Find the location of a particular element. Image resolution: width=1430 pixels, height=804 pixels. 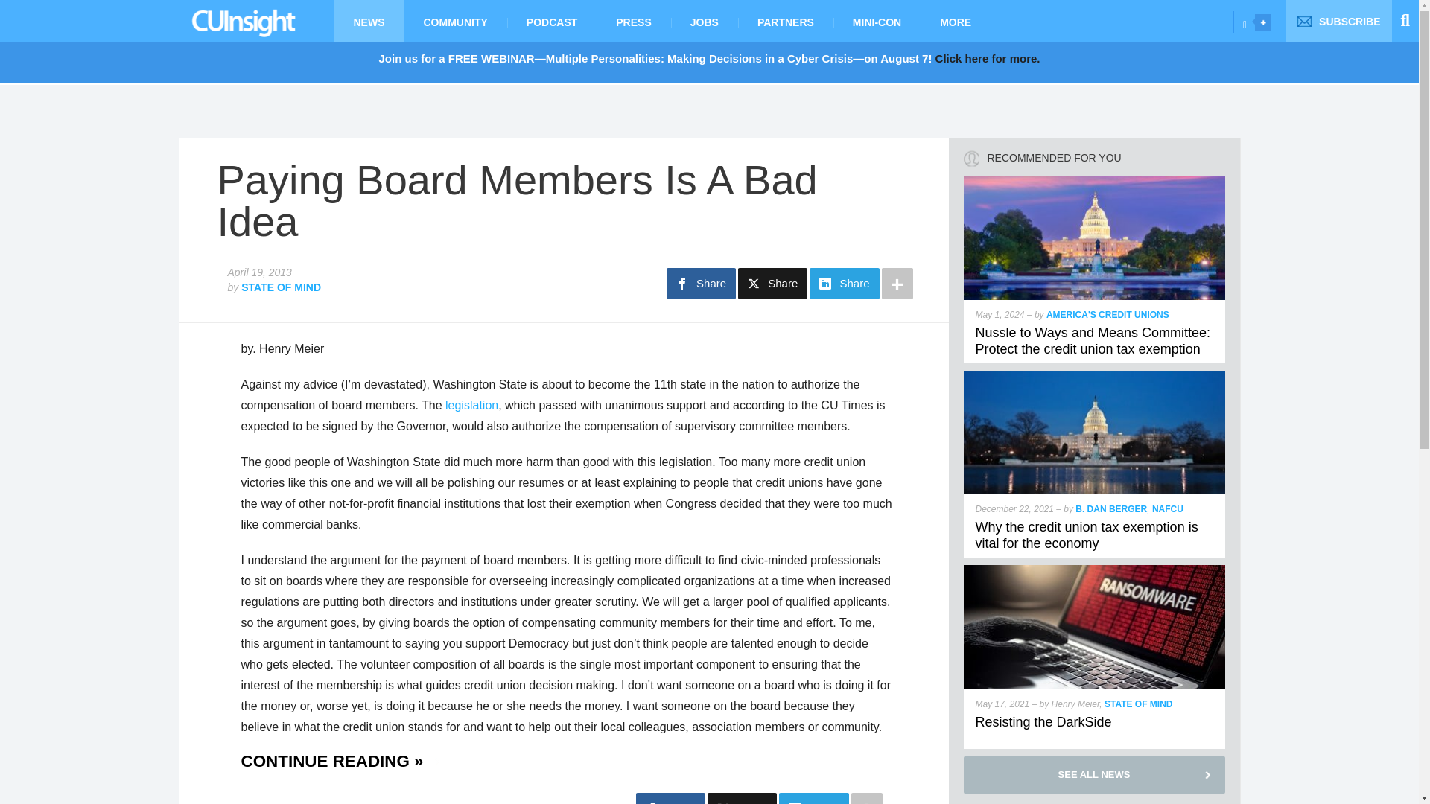

PARTNERS is located at coordinates (785, 21).